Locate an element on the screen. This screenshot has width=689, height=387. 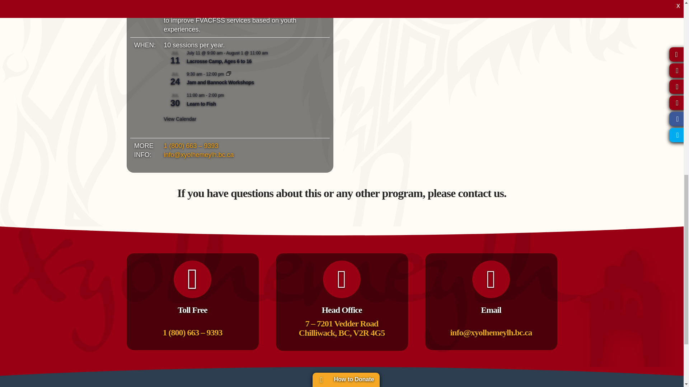
View more events. is located at coordinates (180, 119).